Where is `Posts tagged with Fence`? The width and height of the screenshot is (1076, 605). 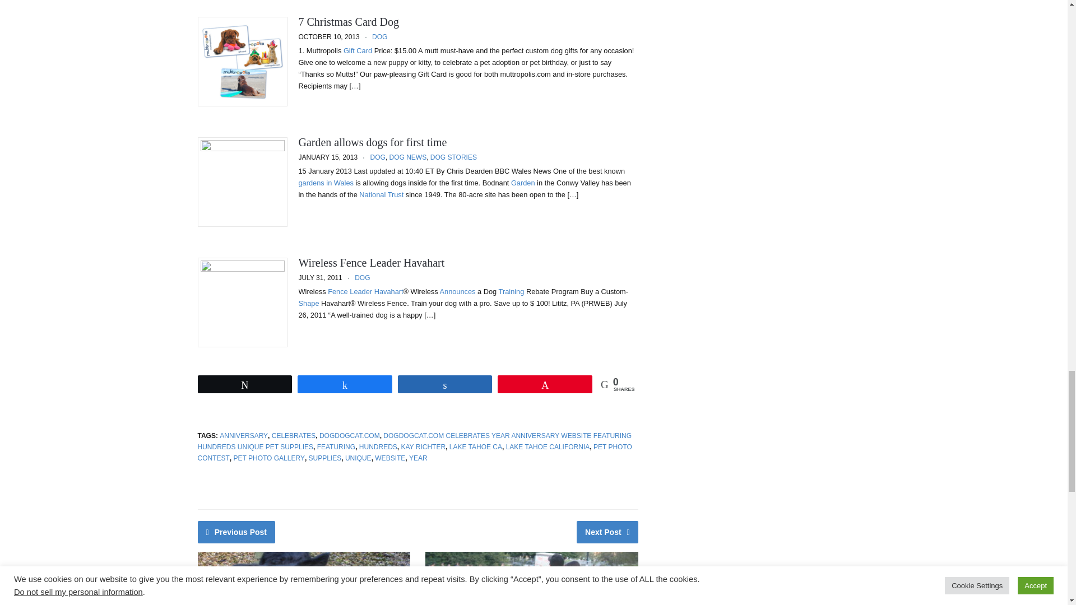
Posts tagged with Fence is located at coordinates (337, 291).